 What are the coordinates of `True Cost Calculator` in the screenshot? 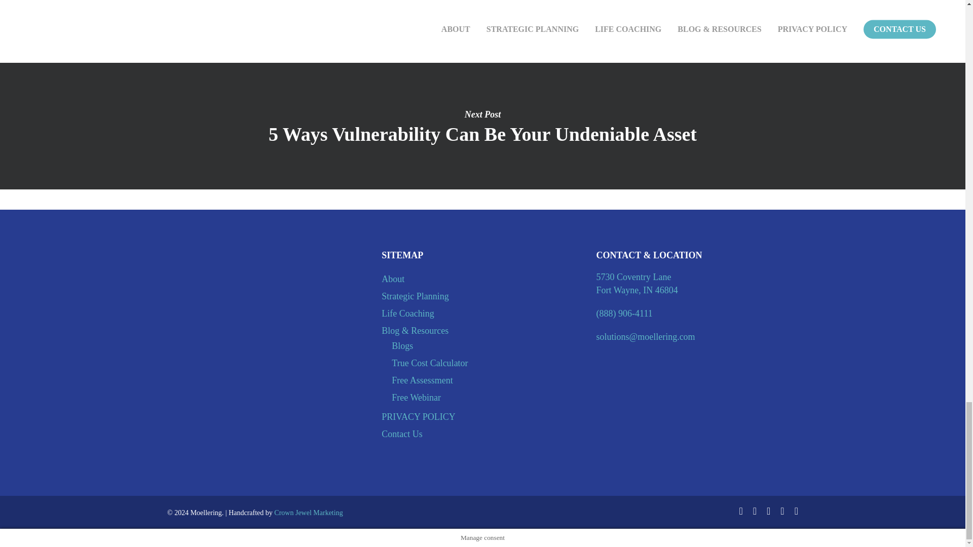 It's located at (488, 363).